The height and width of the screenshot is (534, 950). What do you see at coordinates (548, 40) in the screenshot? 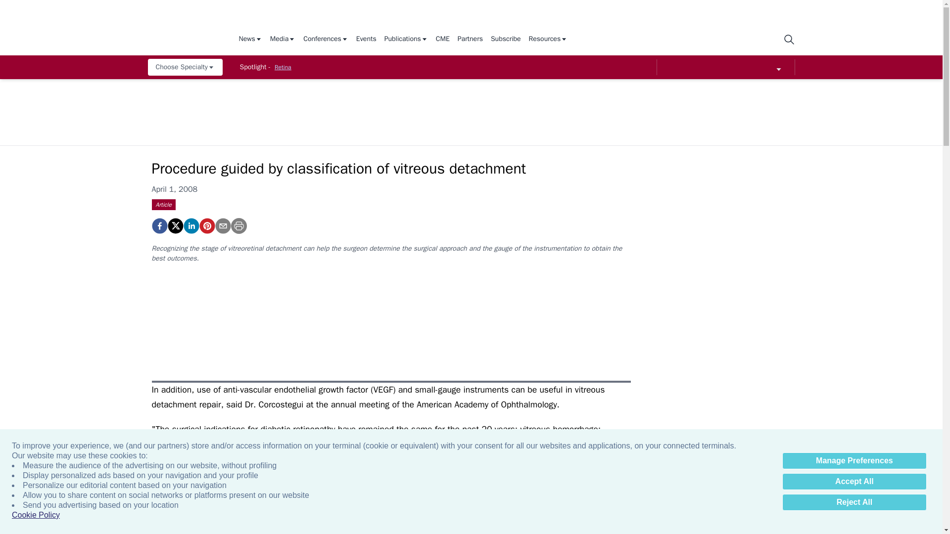
I see `Resources` at bounding box center [548, 40].